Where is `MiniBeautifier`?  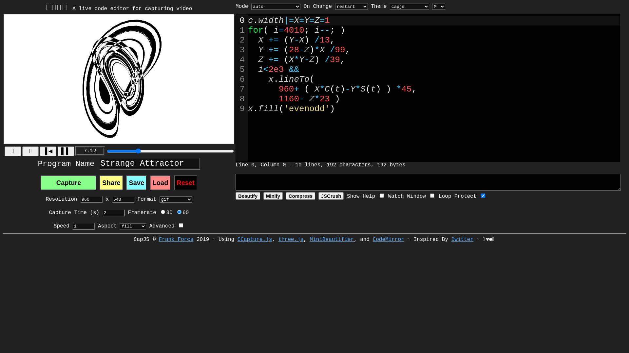 MiniBeautifier is located at coordinates (332, 240).